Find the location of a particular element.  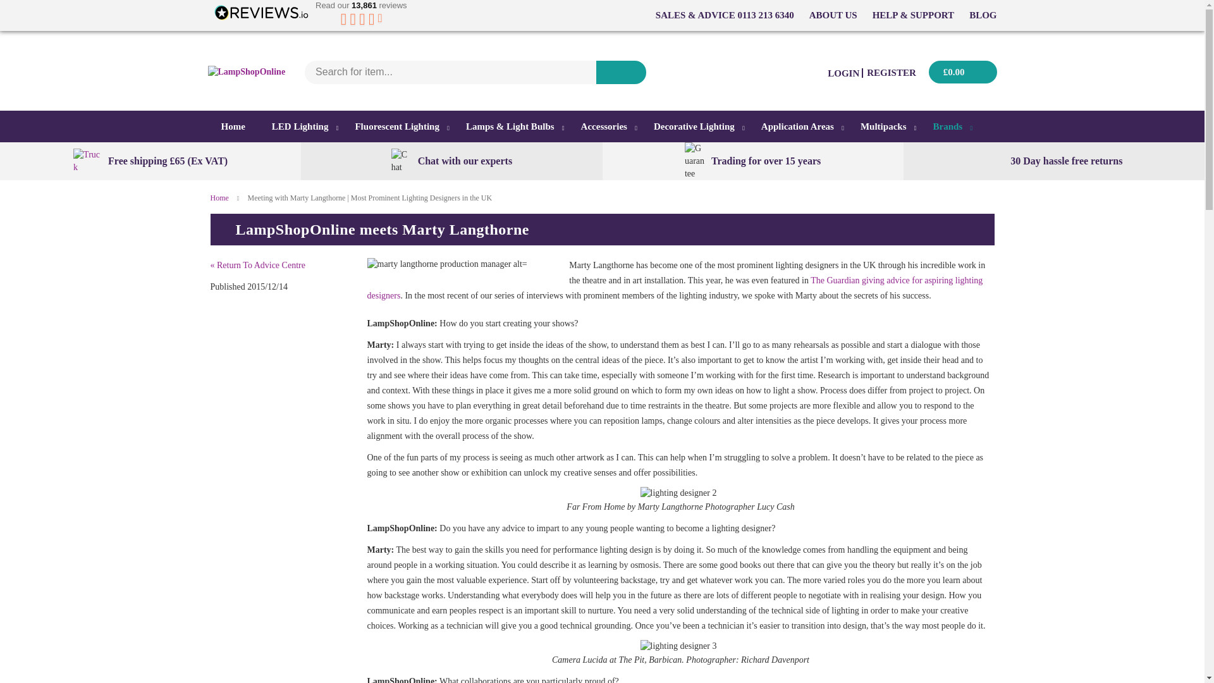

Search is located at coordinates (621, 72).